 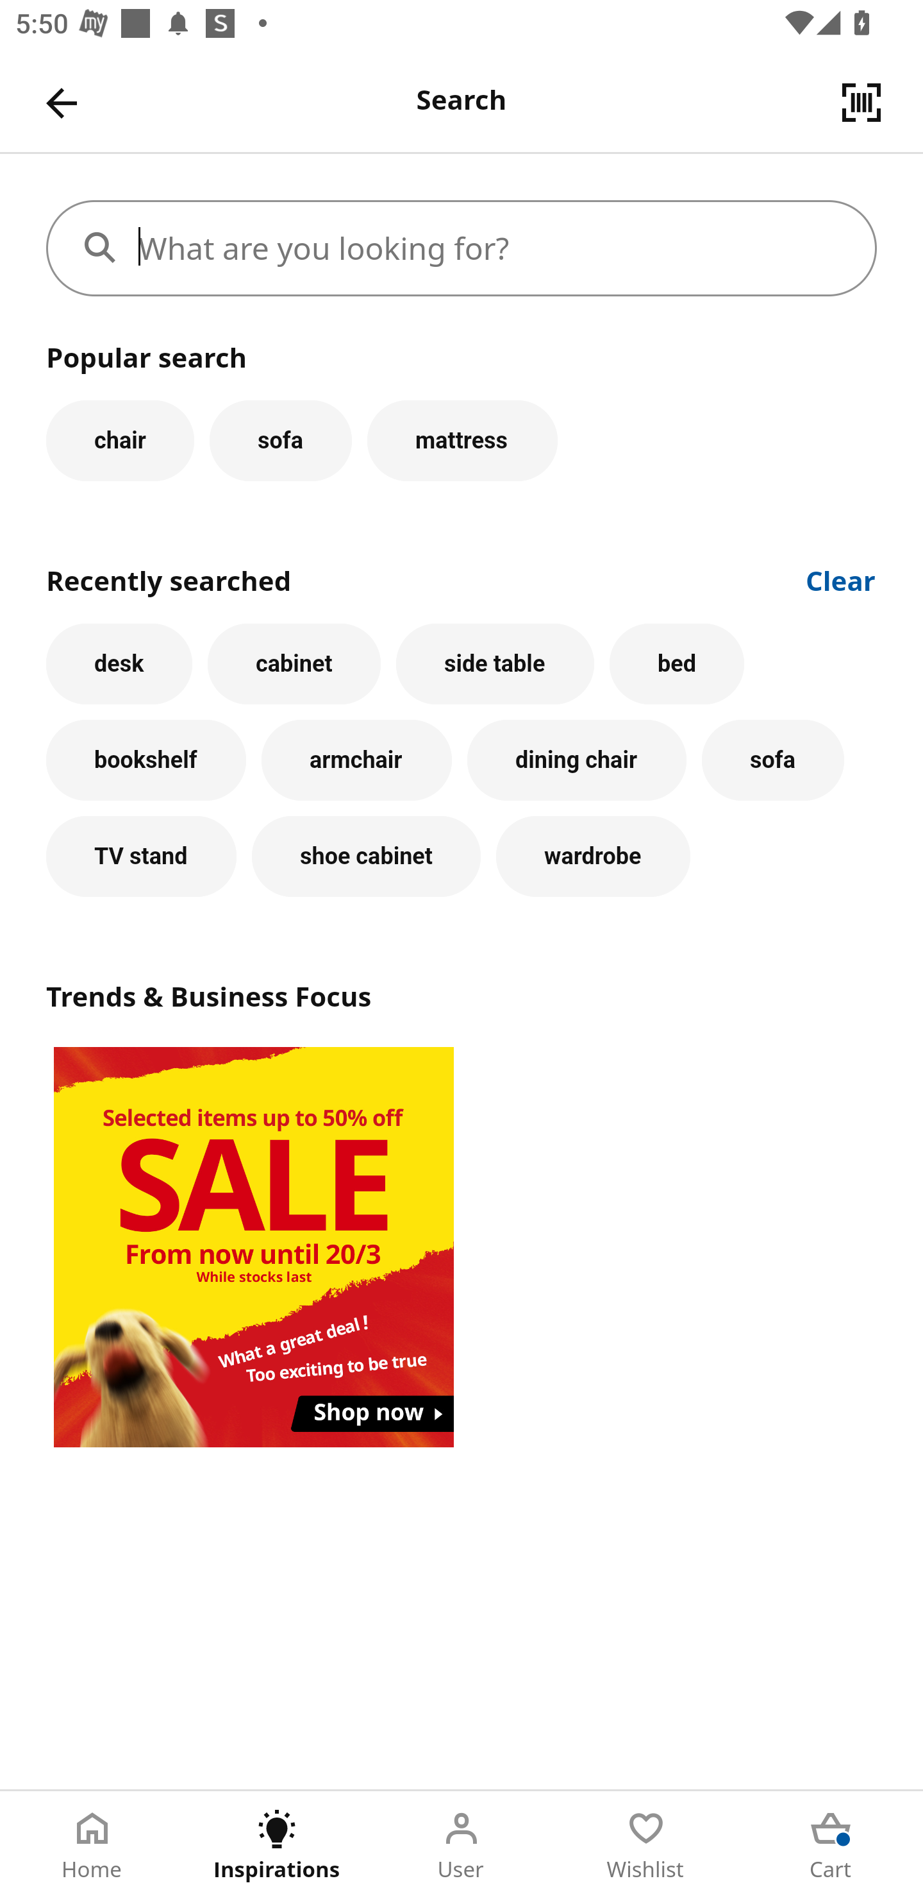 I want to click on Inspirations
Tab 2 of 5, so click(x=277, y=1845).